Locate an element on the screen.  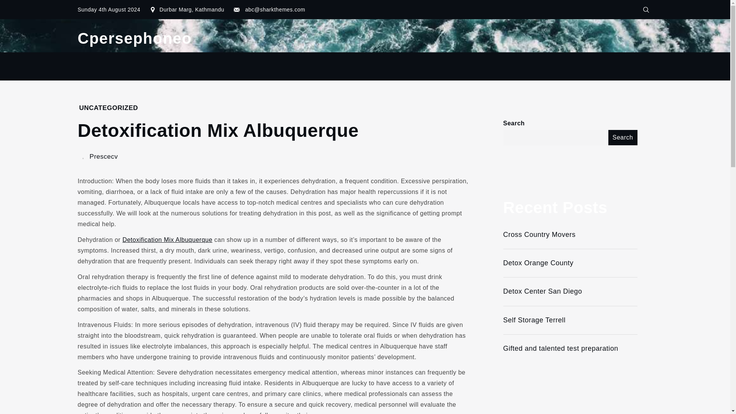
Detox Orange County is located at coordinates (570, 263).